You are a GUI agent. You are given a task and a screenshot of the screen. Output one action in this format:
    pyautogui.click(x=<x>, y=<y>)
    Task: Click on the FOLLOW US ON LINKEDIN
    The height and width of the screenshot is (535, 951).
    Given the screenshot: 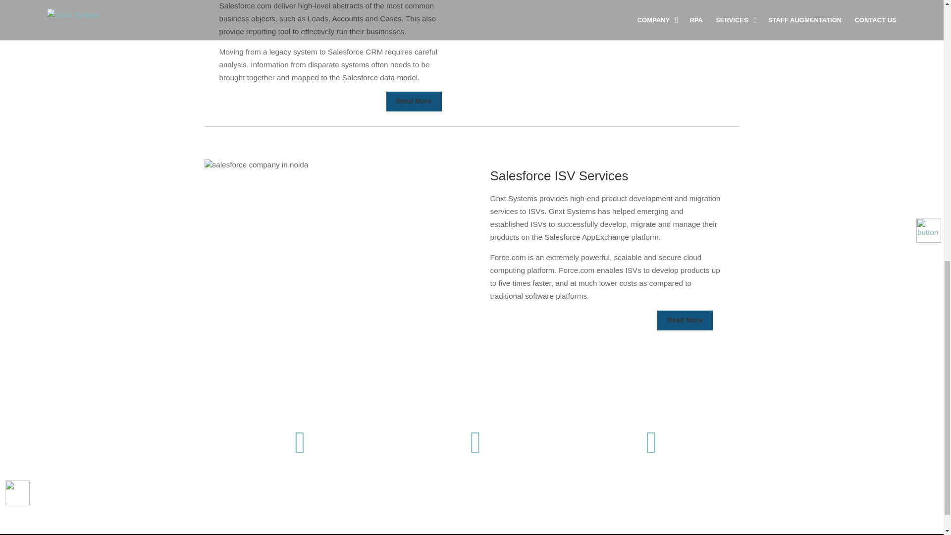 What is the action you would take?
    pyautogui.click(x=652, y=519)
    